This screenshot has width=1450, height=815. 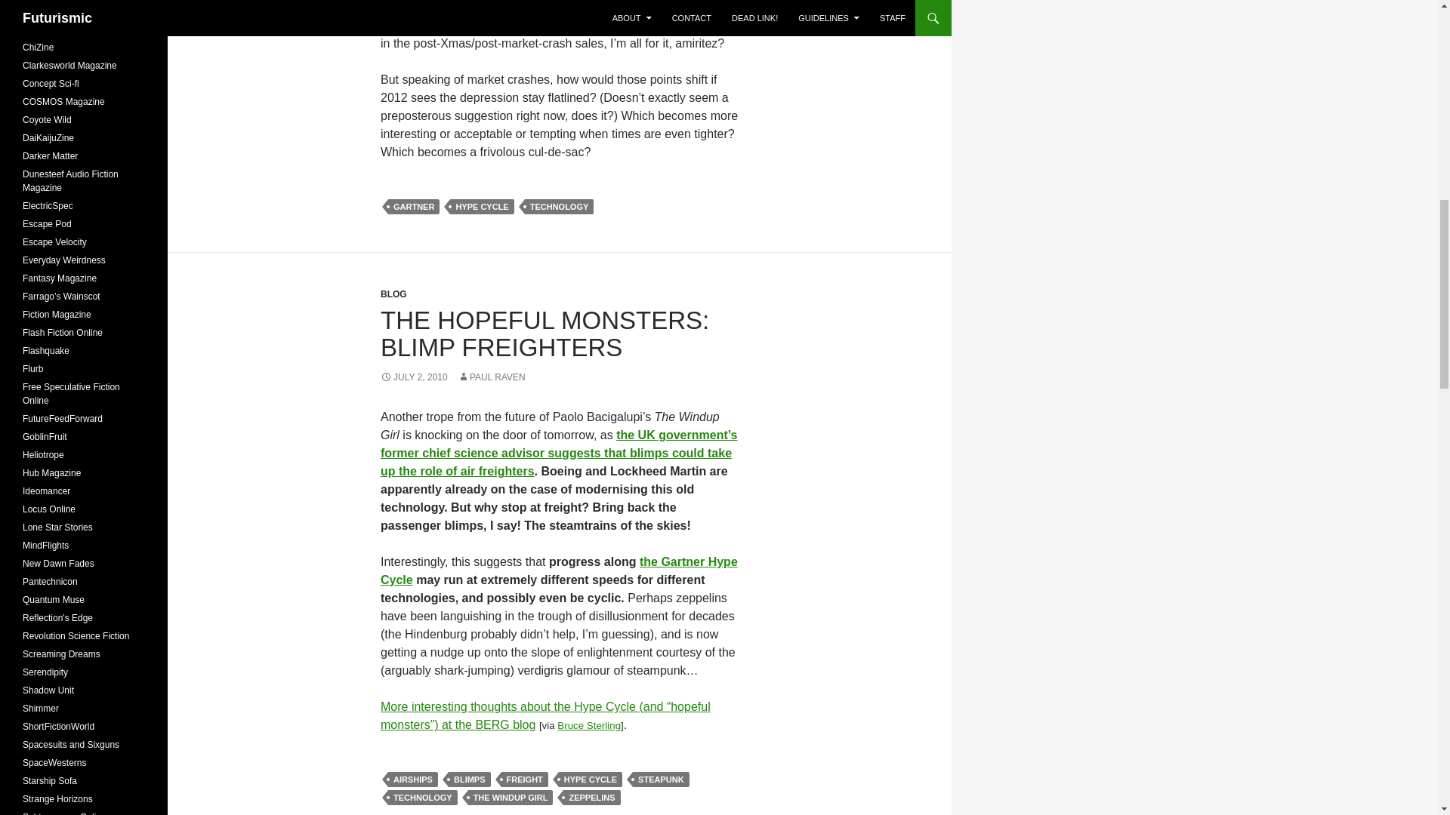 I want to click on TECHNOLOGY, so click(x=423, y=797).